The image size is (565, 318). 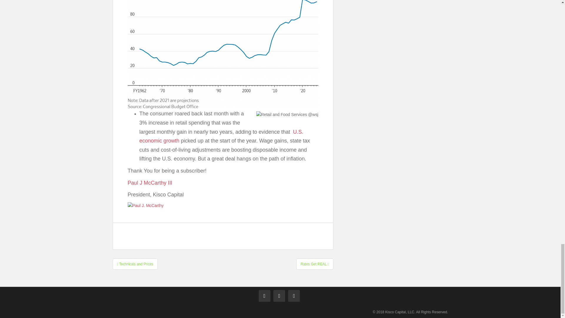 What do you see at coordinates (315, 264) in the screenshot?
I see `Rates Get REAL` at bounding box center [315, 264].